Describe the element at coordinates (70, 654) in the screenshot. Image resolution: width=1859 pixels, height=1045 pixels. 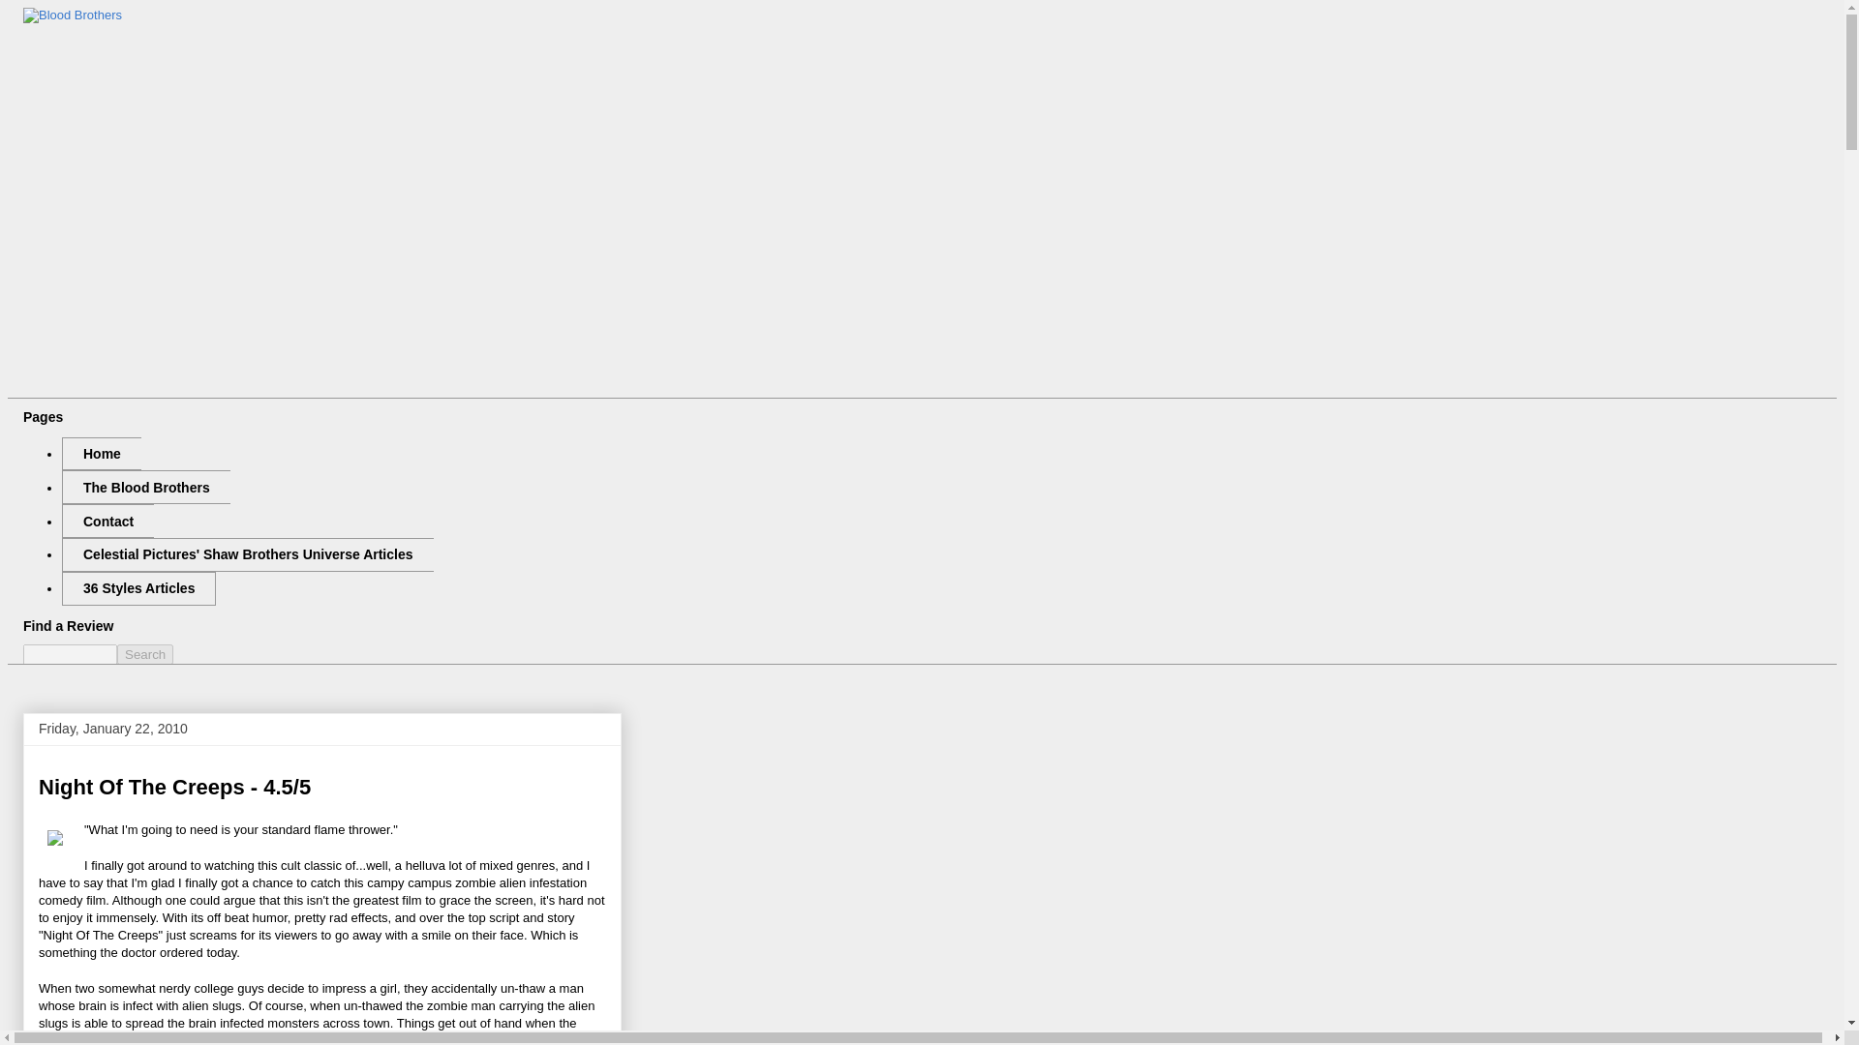
I see `search` at that location.